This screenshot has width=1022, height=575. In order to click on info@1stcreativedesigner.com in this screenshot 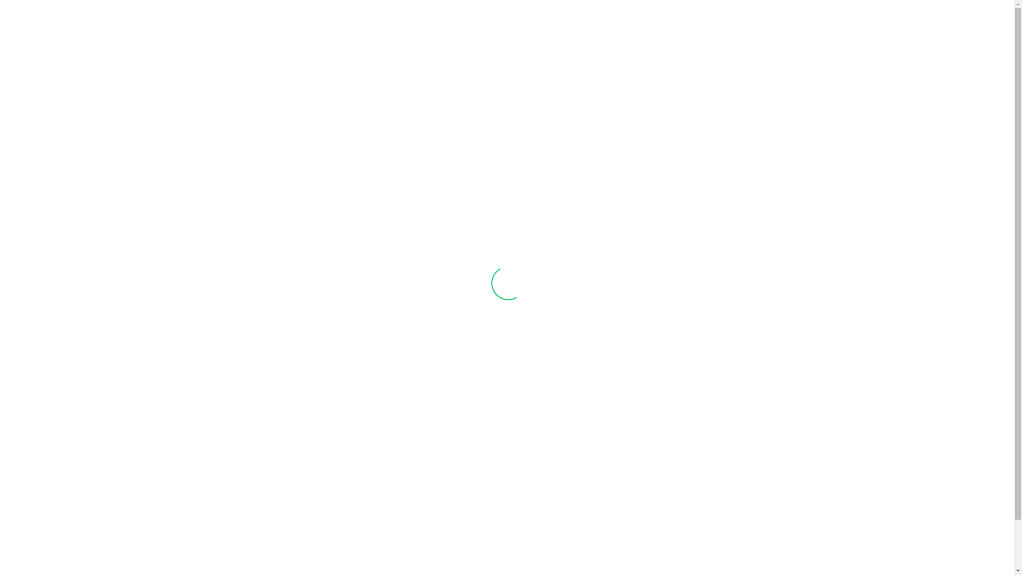, I will do `click(427, 555)`.